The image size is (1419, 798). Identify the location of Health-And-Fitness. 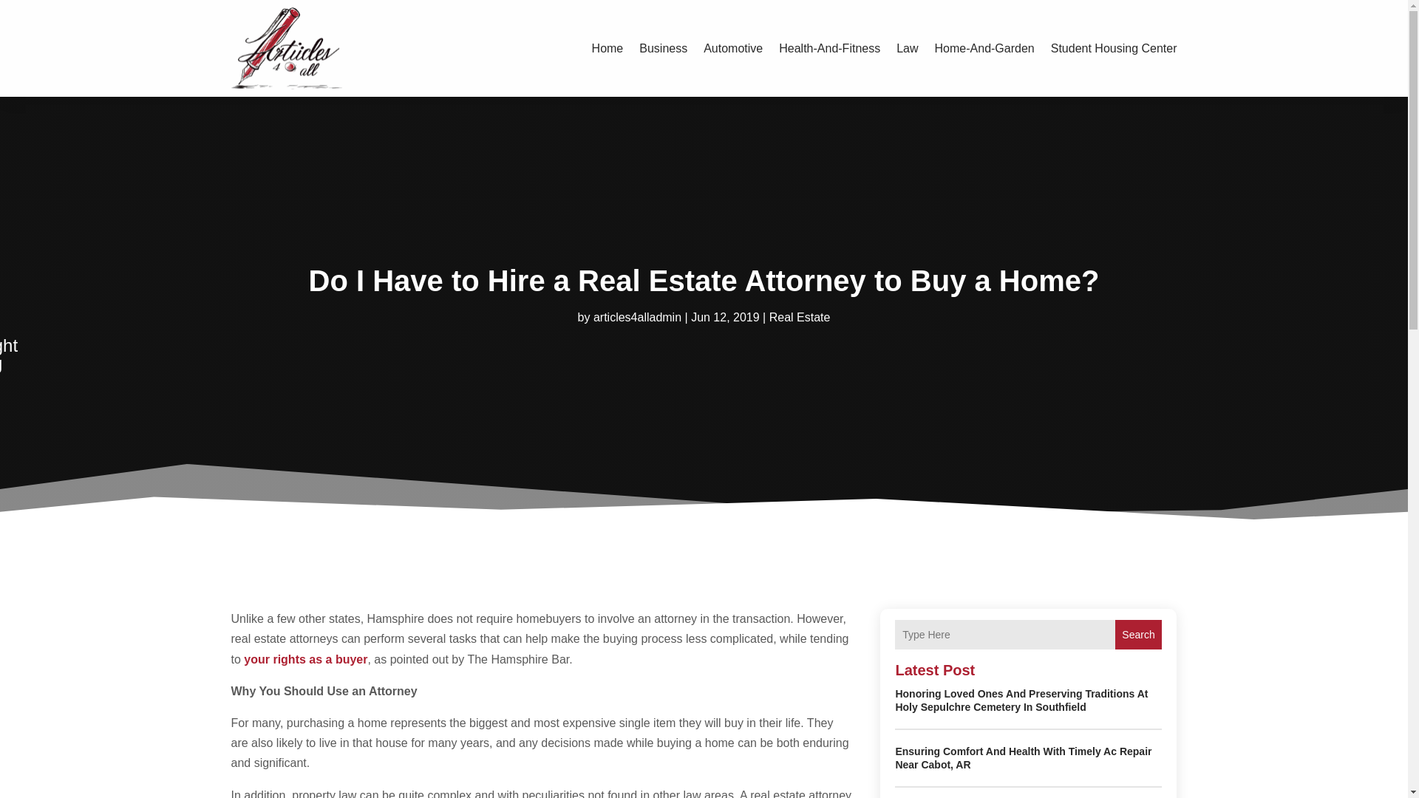
(829, 47).